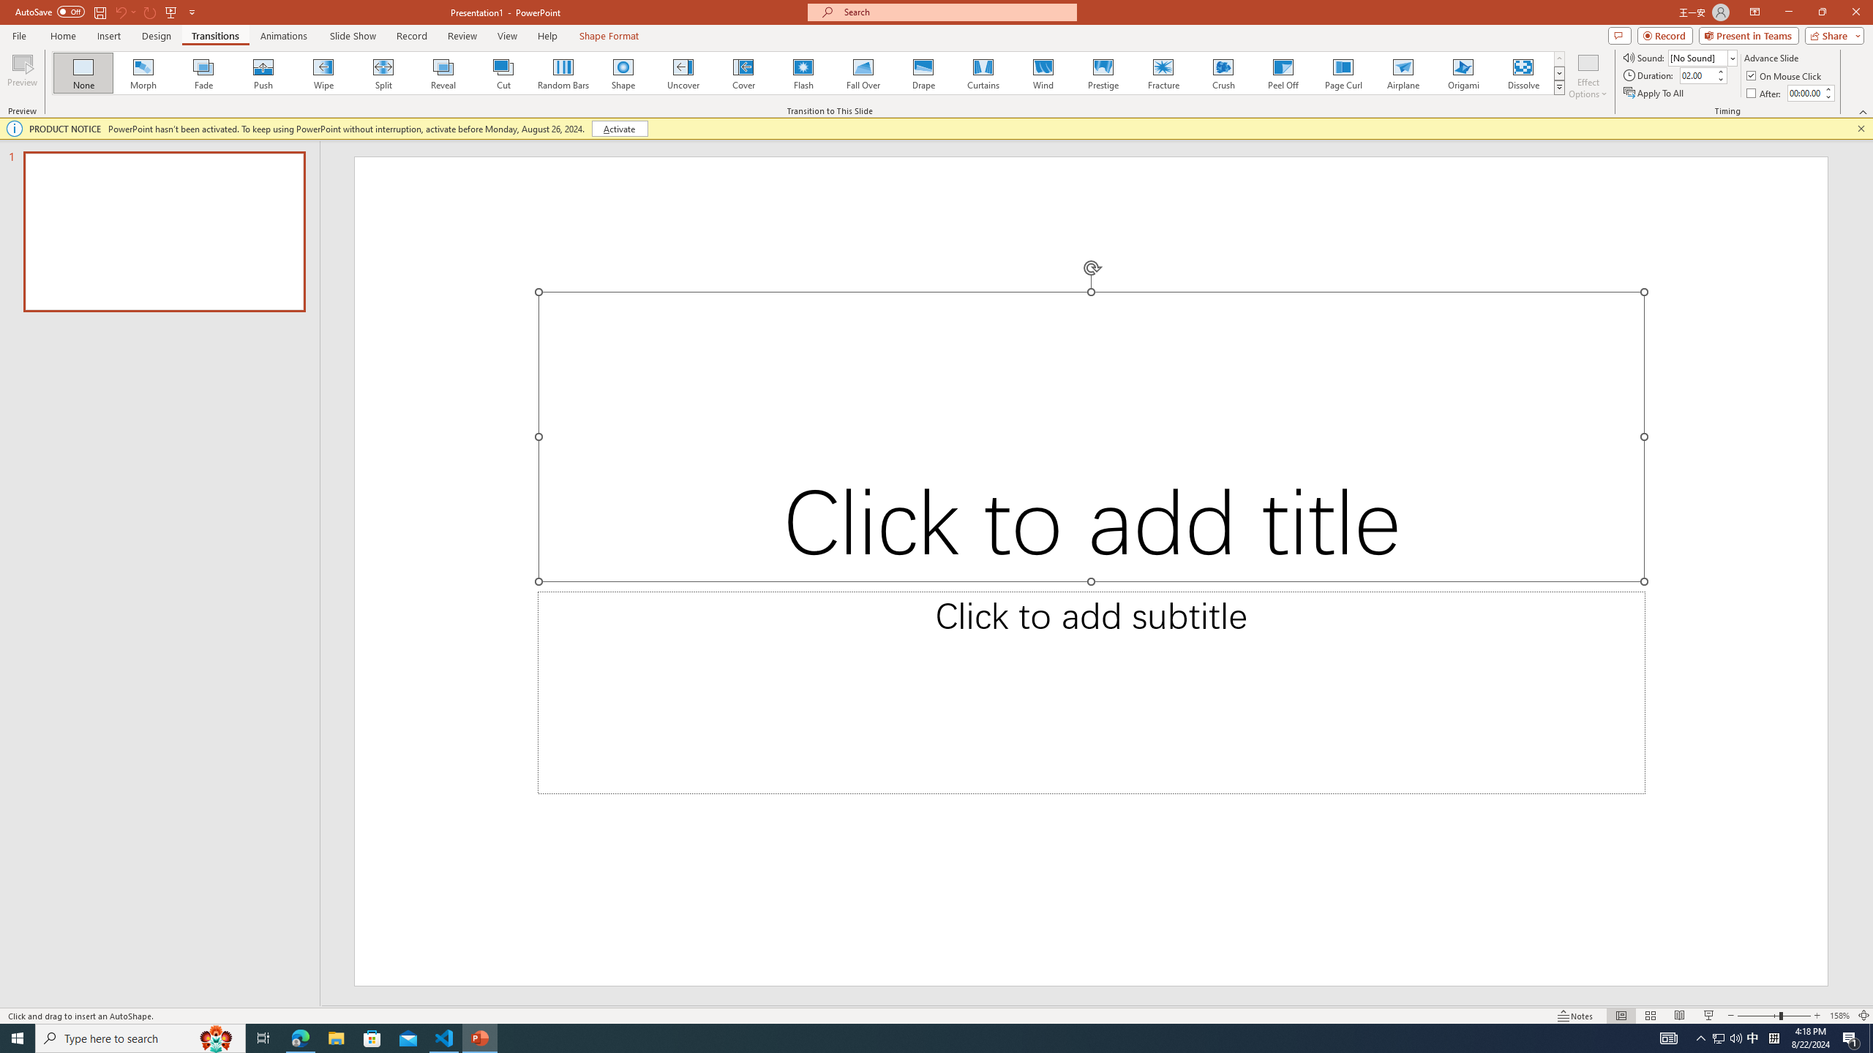 Image resolution: width=1873 pixels, height=1053 pixels. I want to click on Cover, so click(743, 73).